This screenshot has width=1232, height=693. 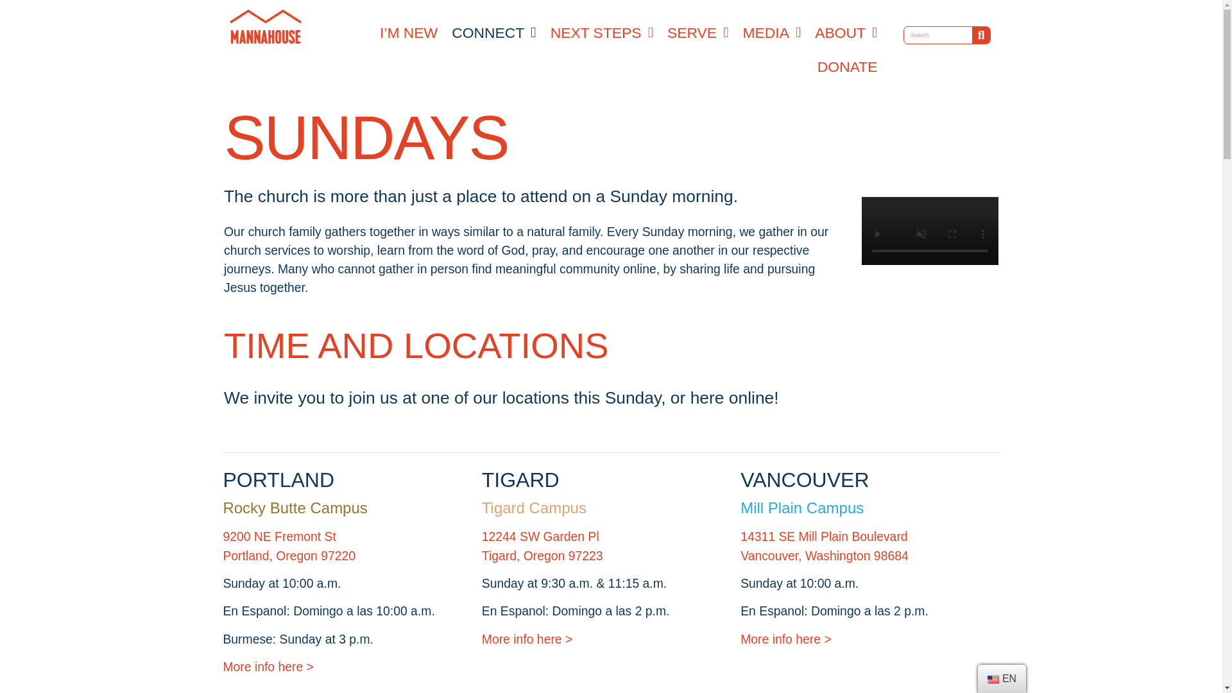 I want to click on NEXT STEPS, so click(x=602, y=32).